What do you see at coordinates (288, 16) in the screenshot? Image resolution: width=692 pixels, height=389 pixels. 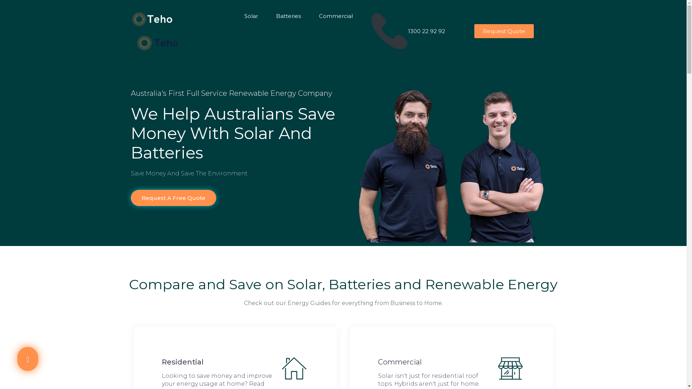 I see `Batteries` at bounding box center [288, 16].